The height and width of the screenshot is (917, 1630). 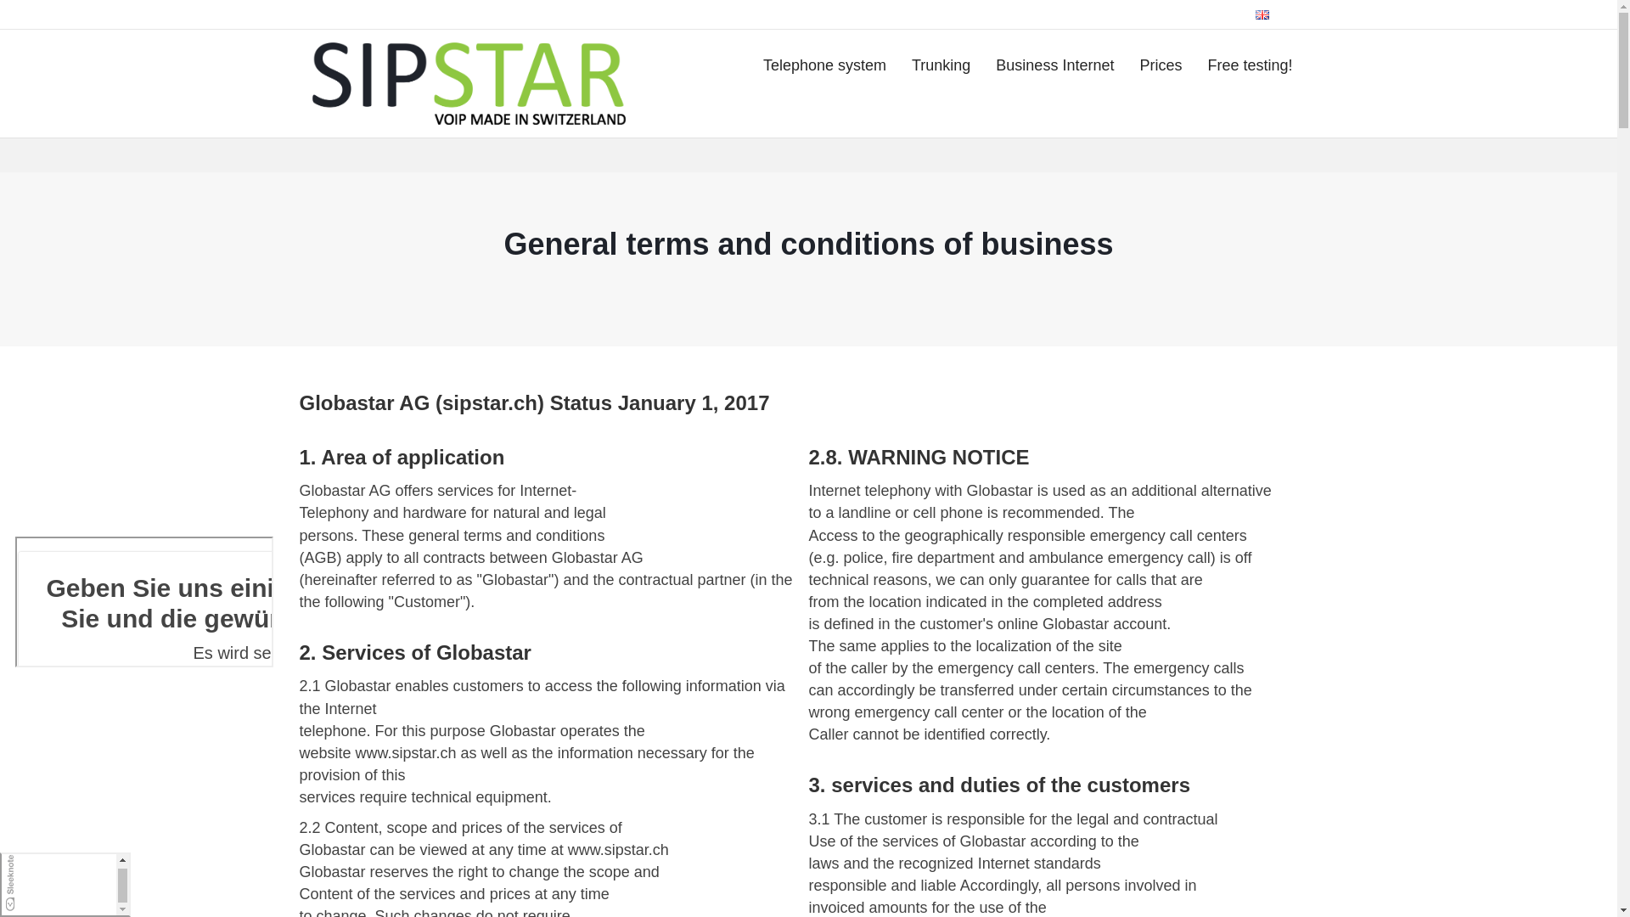 What do you see at coordinates (824, 65) in the screenshot?
I see `Telephone system` at bounding box center [824, 65].